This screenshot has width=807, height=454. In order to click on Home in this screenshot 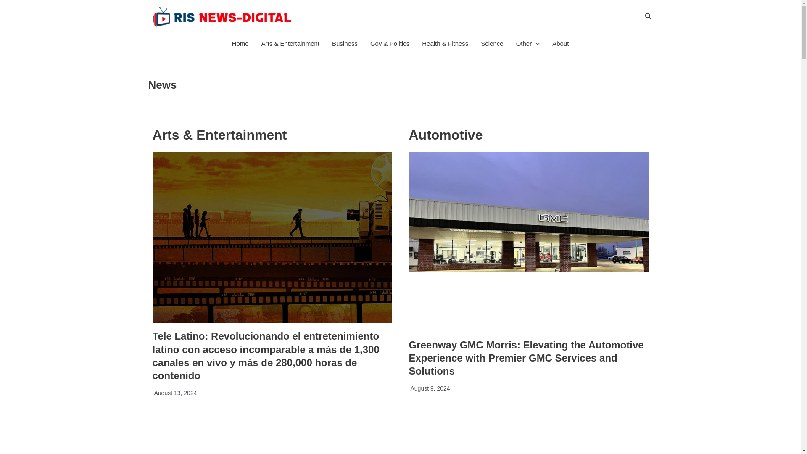, I will do `click(240, 44)`.